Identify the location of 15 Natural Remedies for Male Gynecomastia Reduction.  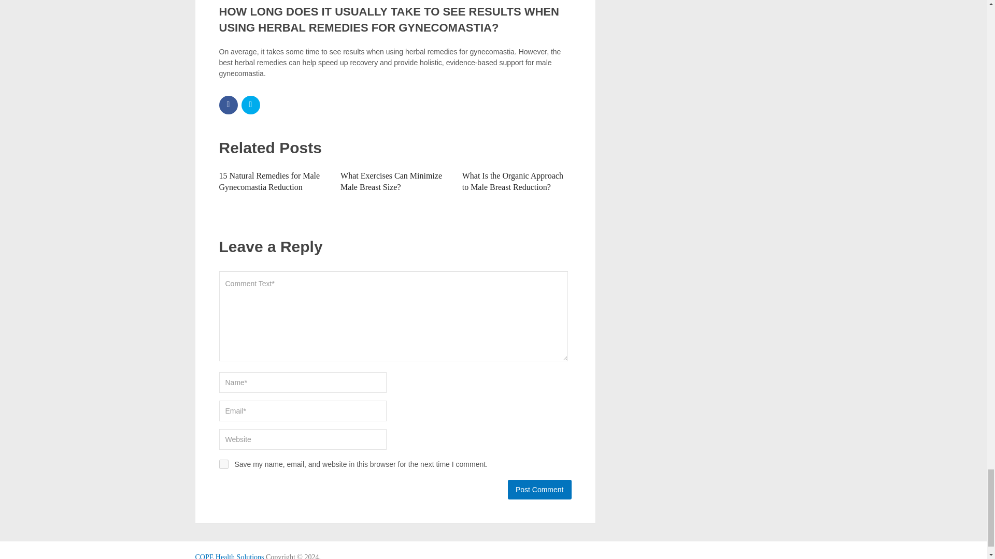
(269, 181).